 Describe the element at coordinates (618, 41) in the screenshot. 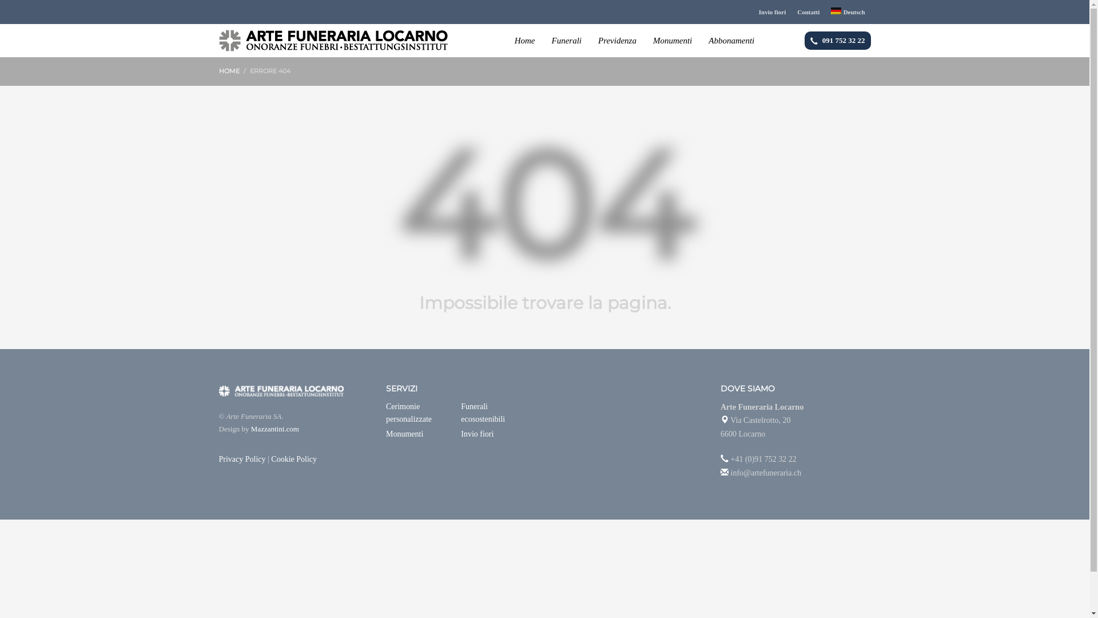

I see `Previdenza` at that location.